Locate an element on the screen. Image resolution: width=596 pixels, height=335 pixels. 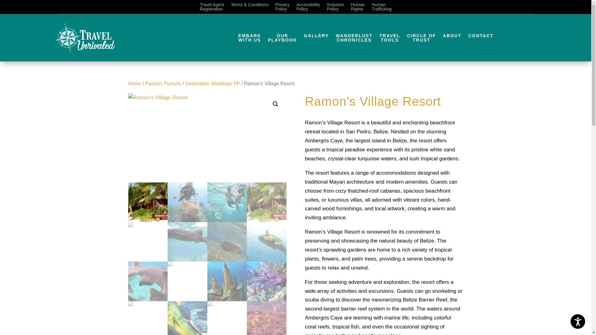
lg-travel-unrivaled-rev-h is located at coordinates (207, 138).